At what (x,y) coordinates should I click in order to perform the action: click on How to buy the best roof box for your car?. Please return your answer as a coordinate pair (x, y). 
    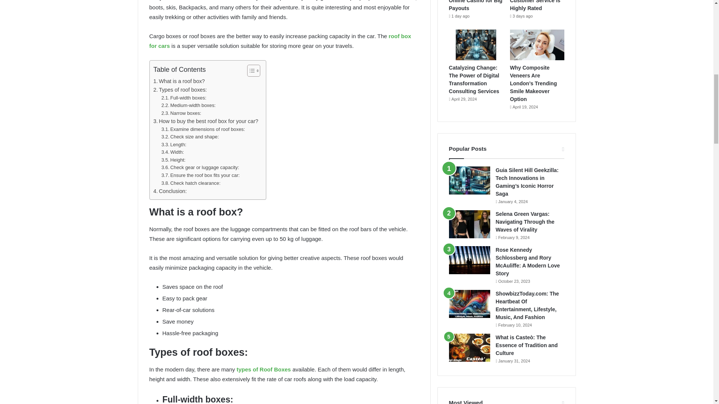
    Looking at the image, I should click on (206, 121).